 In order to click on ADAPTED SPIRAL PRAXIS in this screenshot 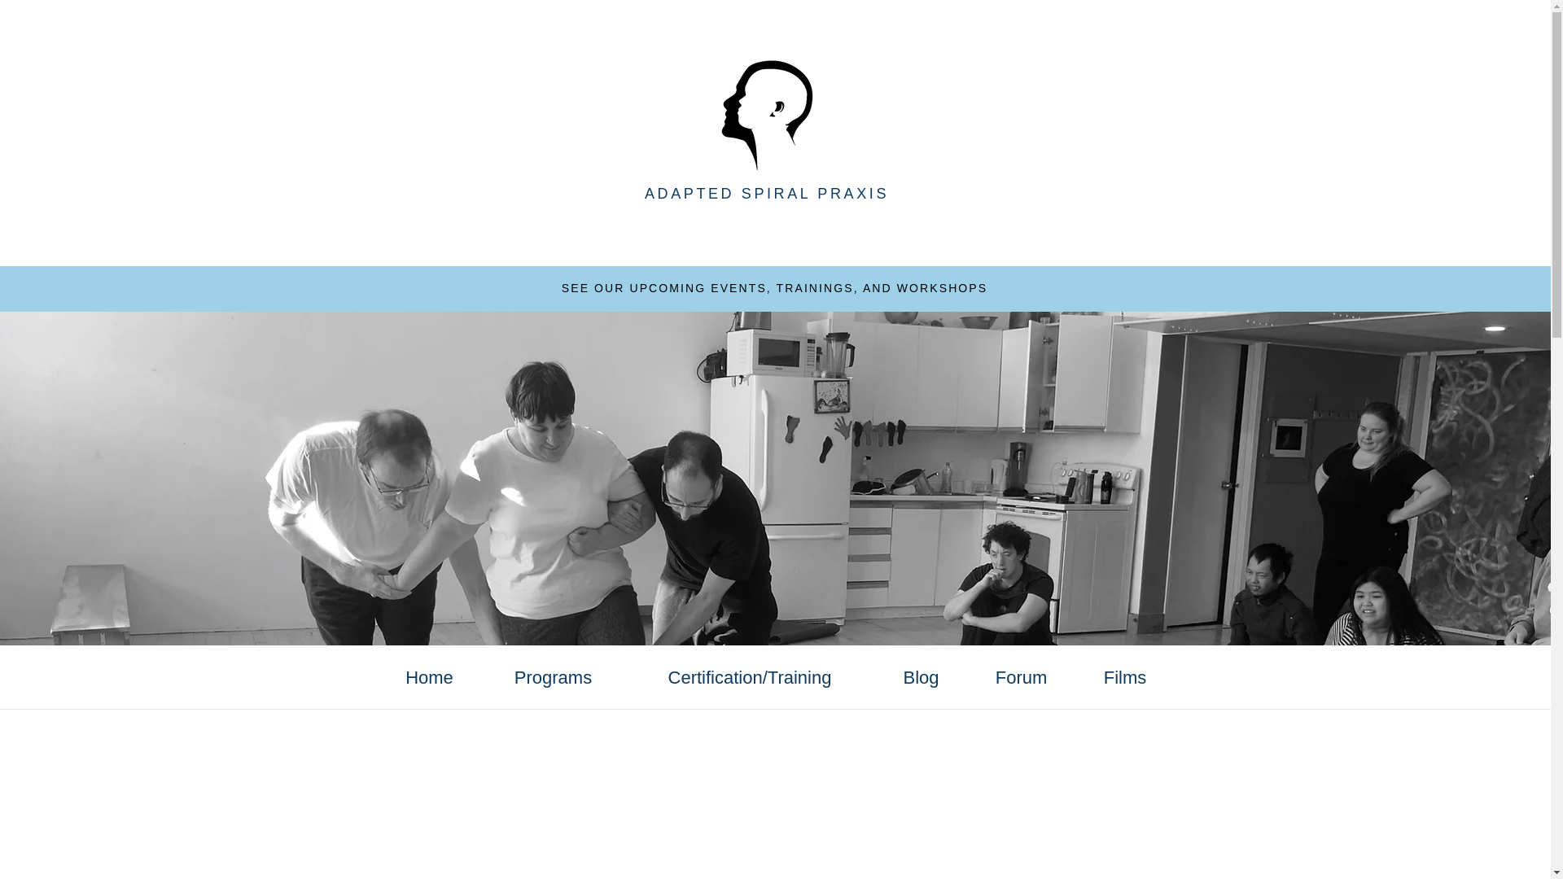, I will do `click(767, 194)`.